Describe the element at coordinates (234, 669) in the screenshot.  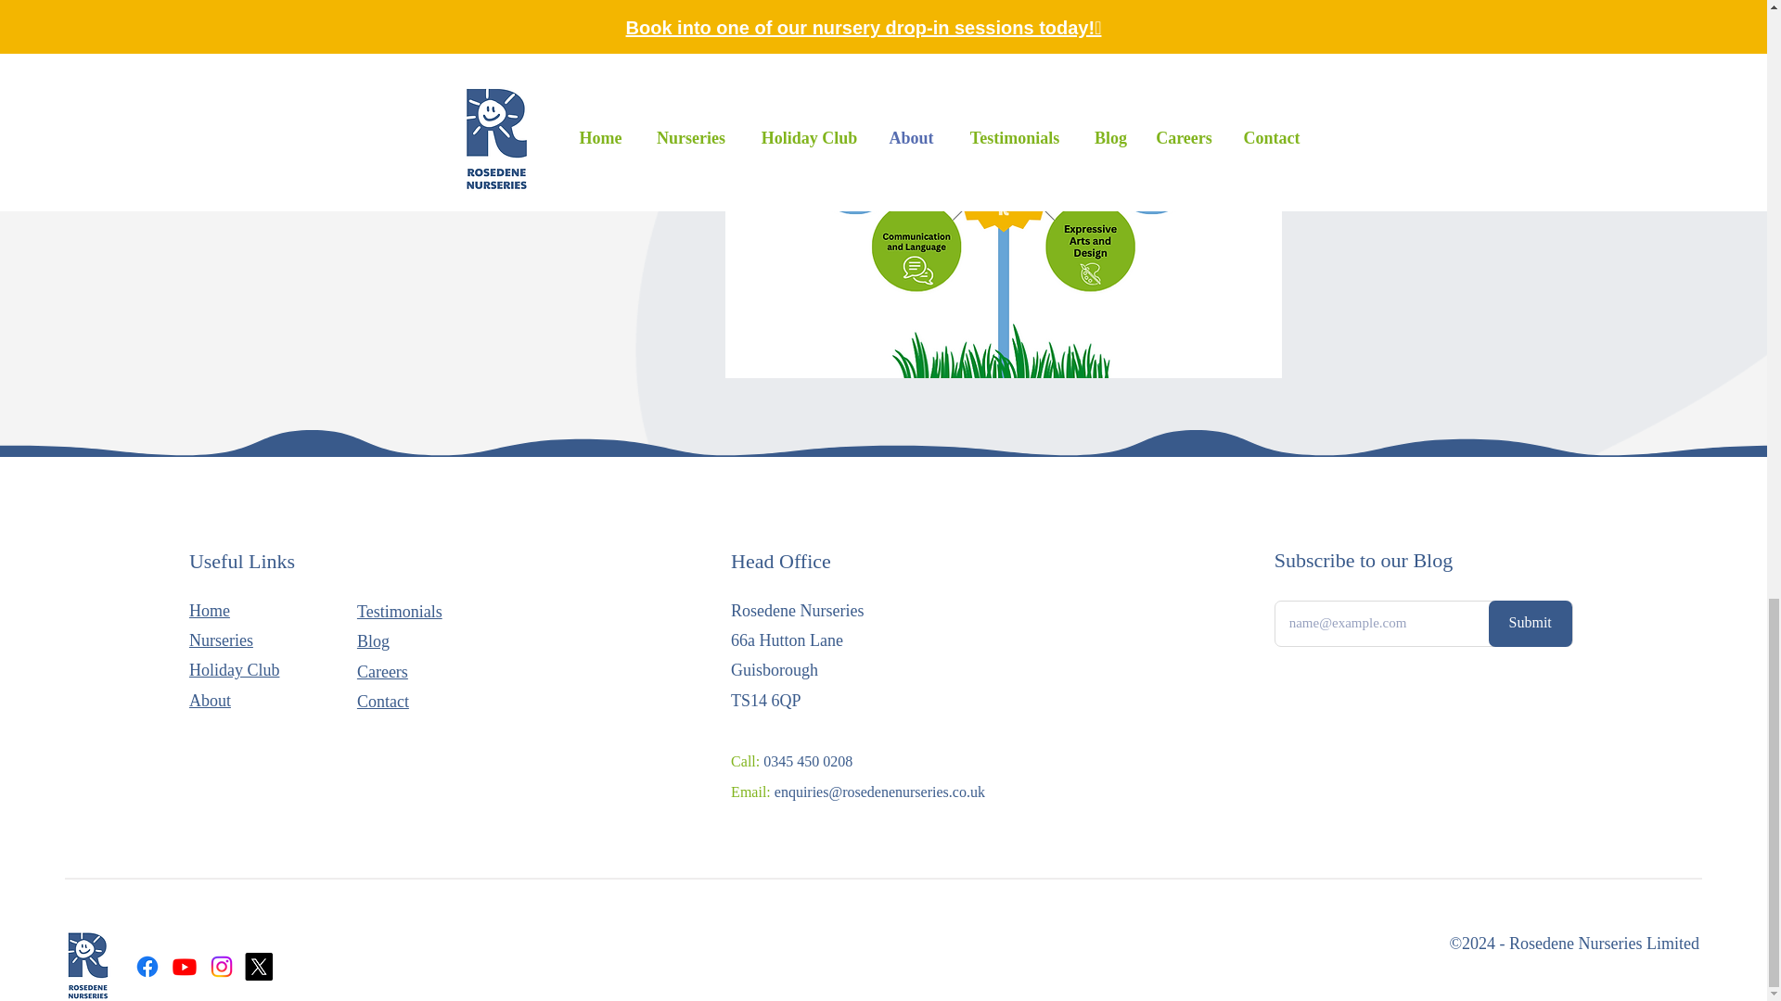
I see `Holiday Club` at that location.